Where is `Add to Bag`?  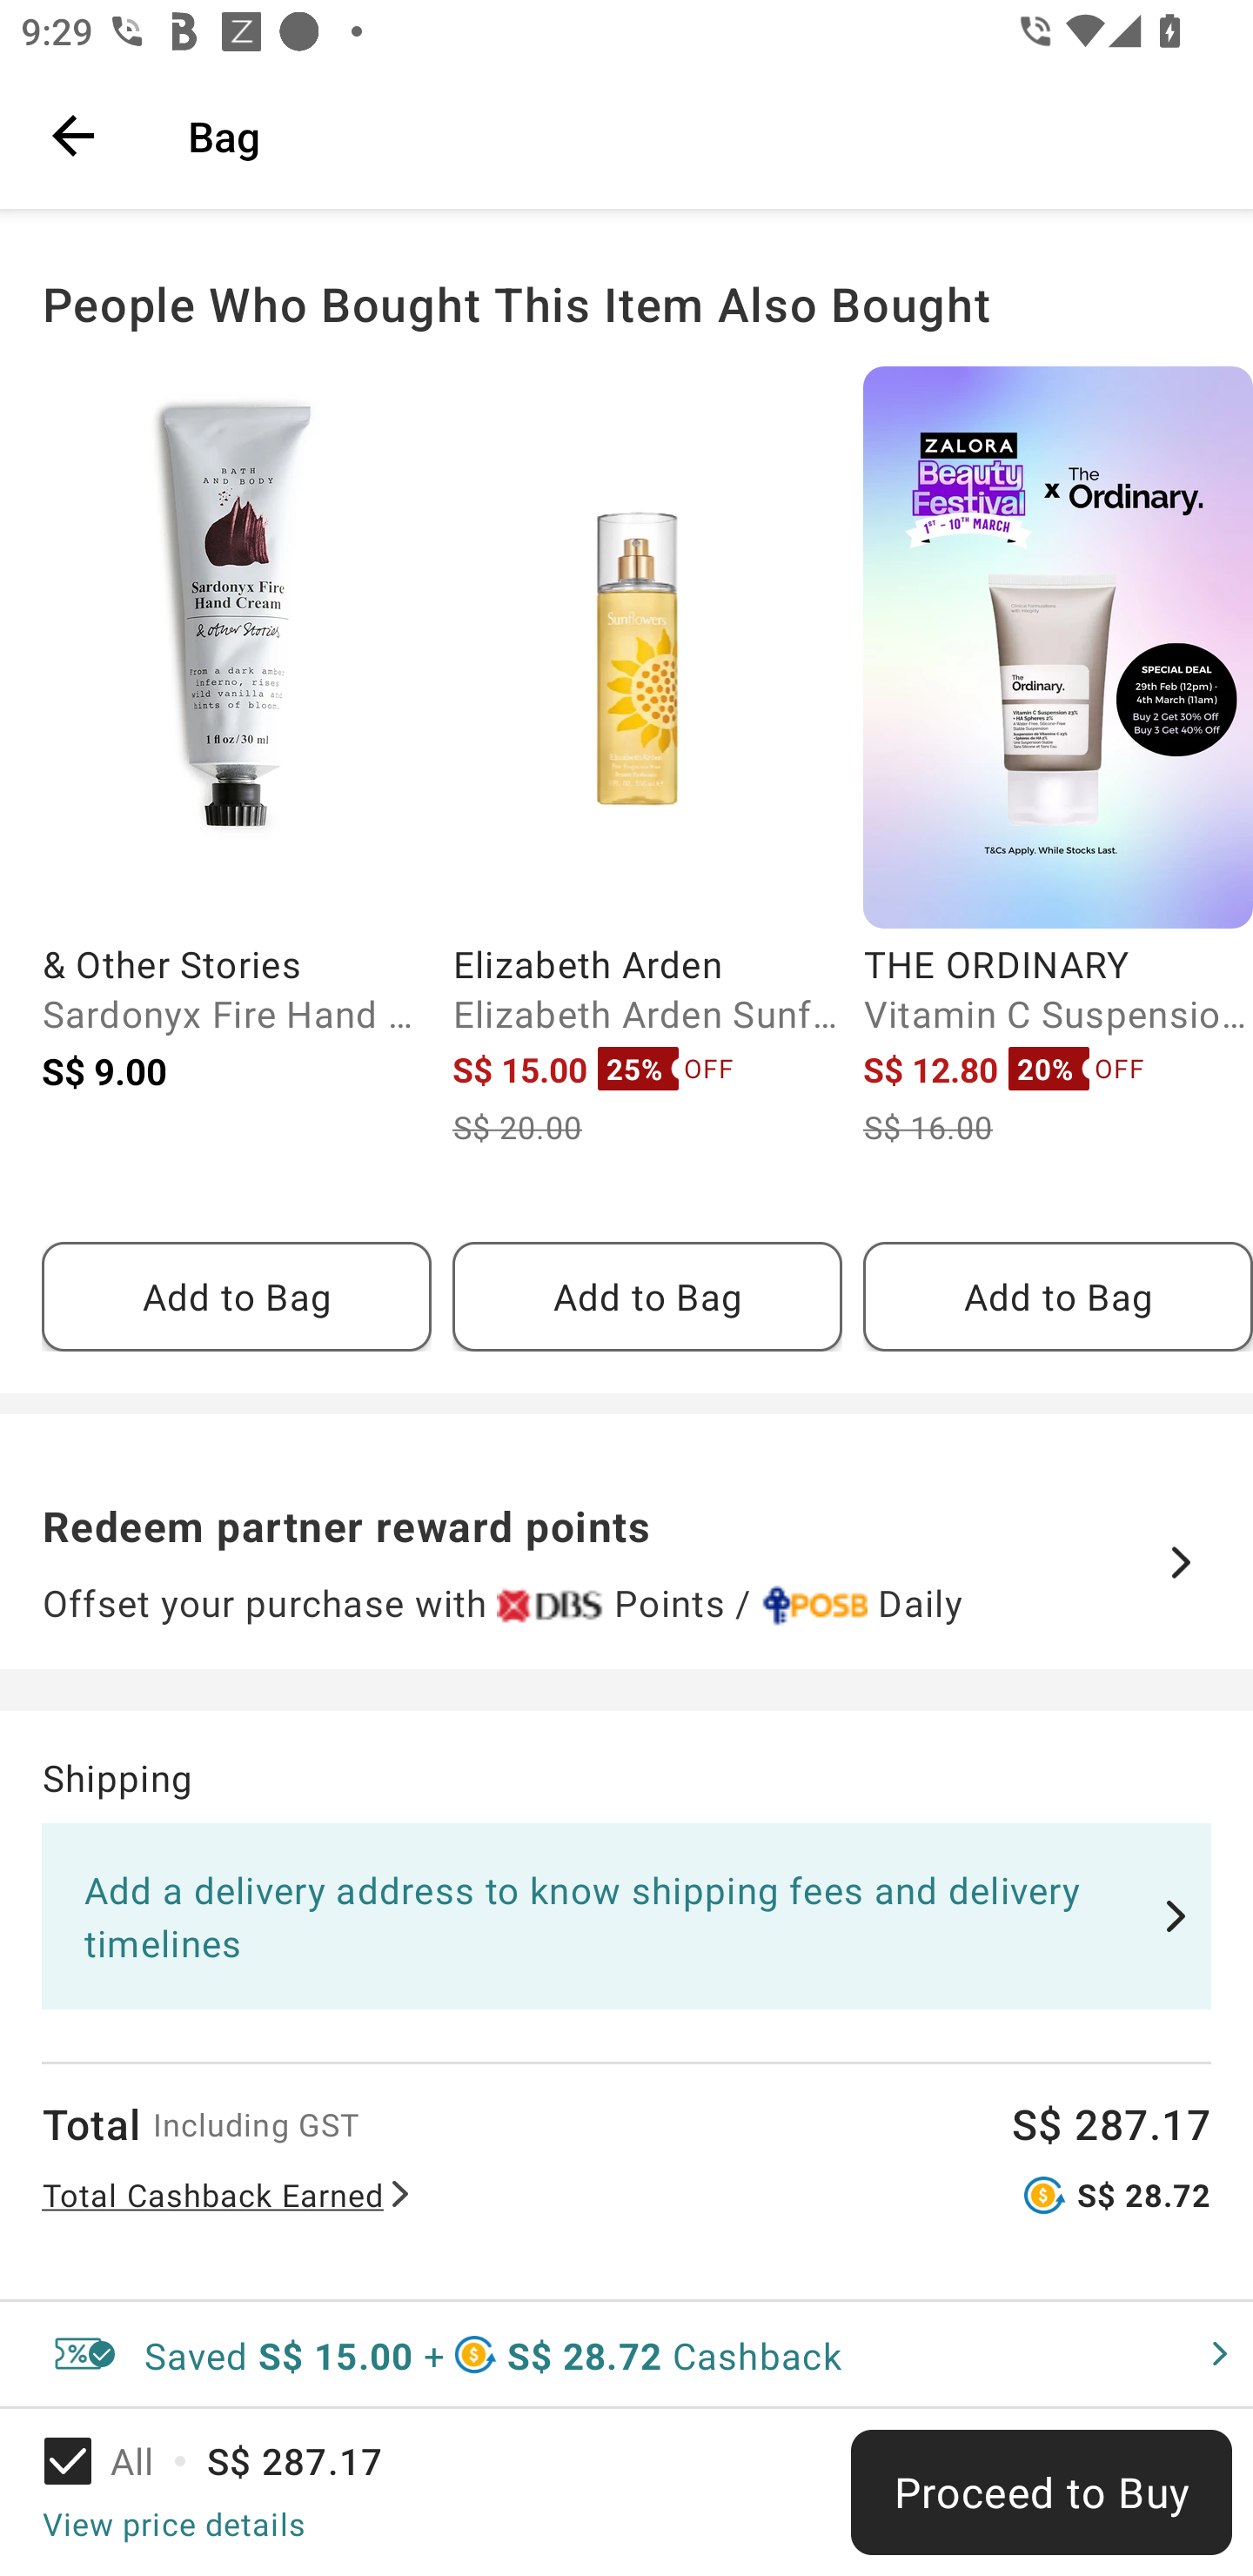
Add to Bag is located at coordinates (236, 1297).